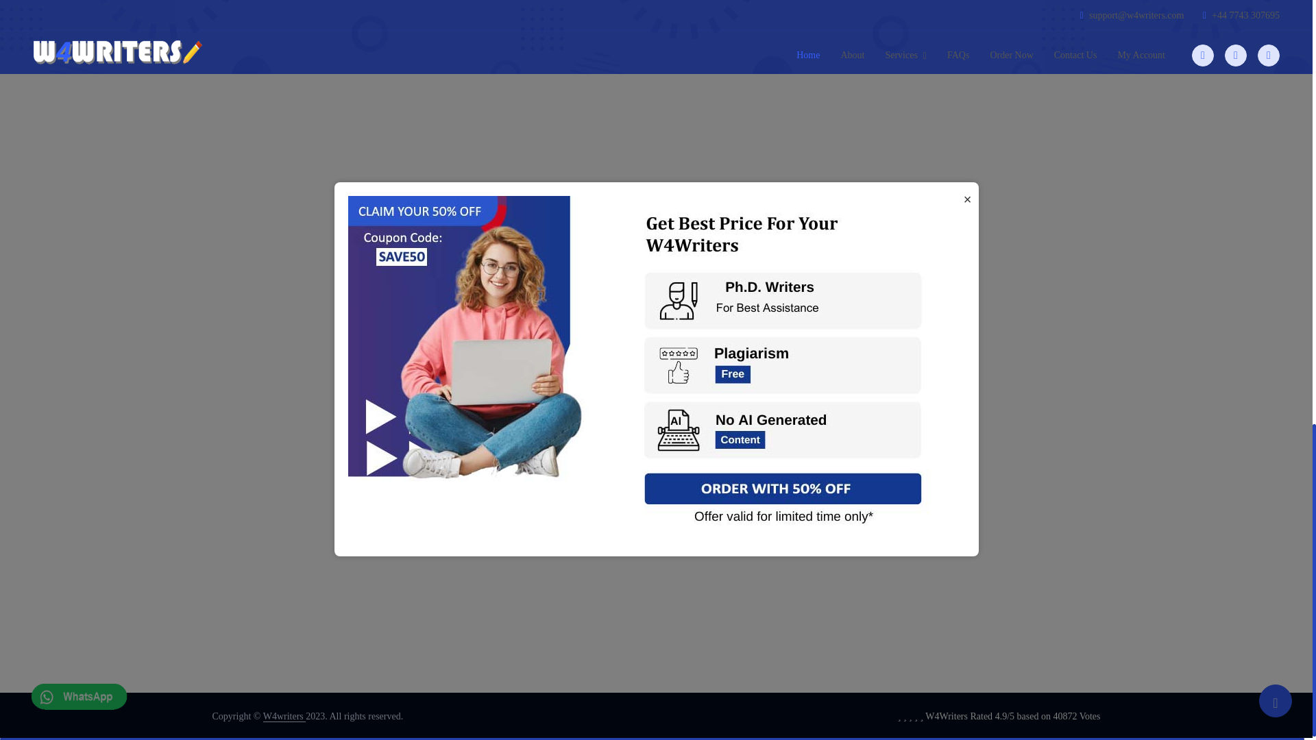 This screenshot has height=740, width=1316. Describe the element at coordinates (968, 44) in the screenshot. I see `Read More` at that location.